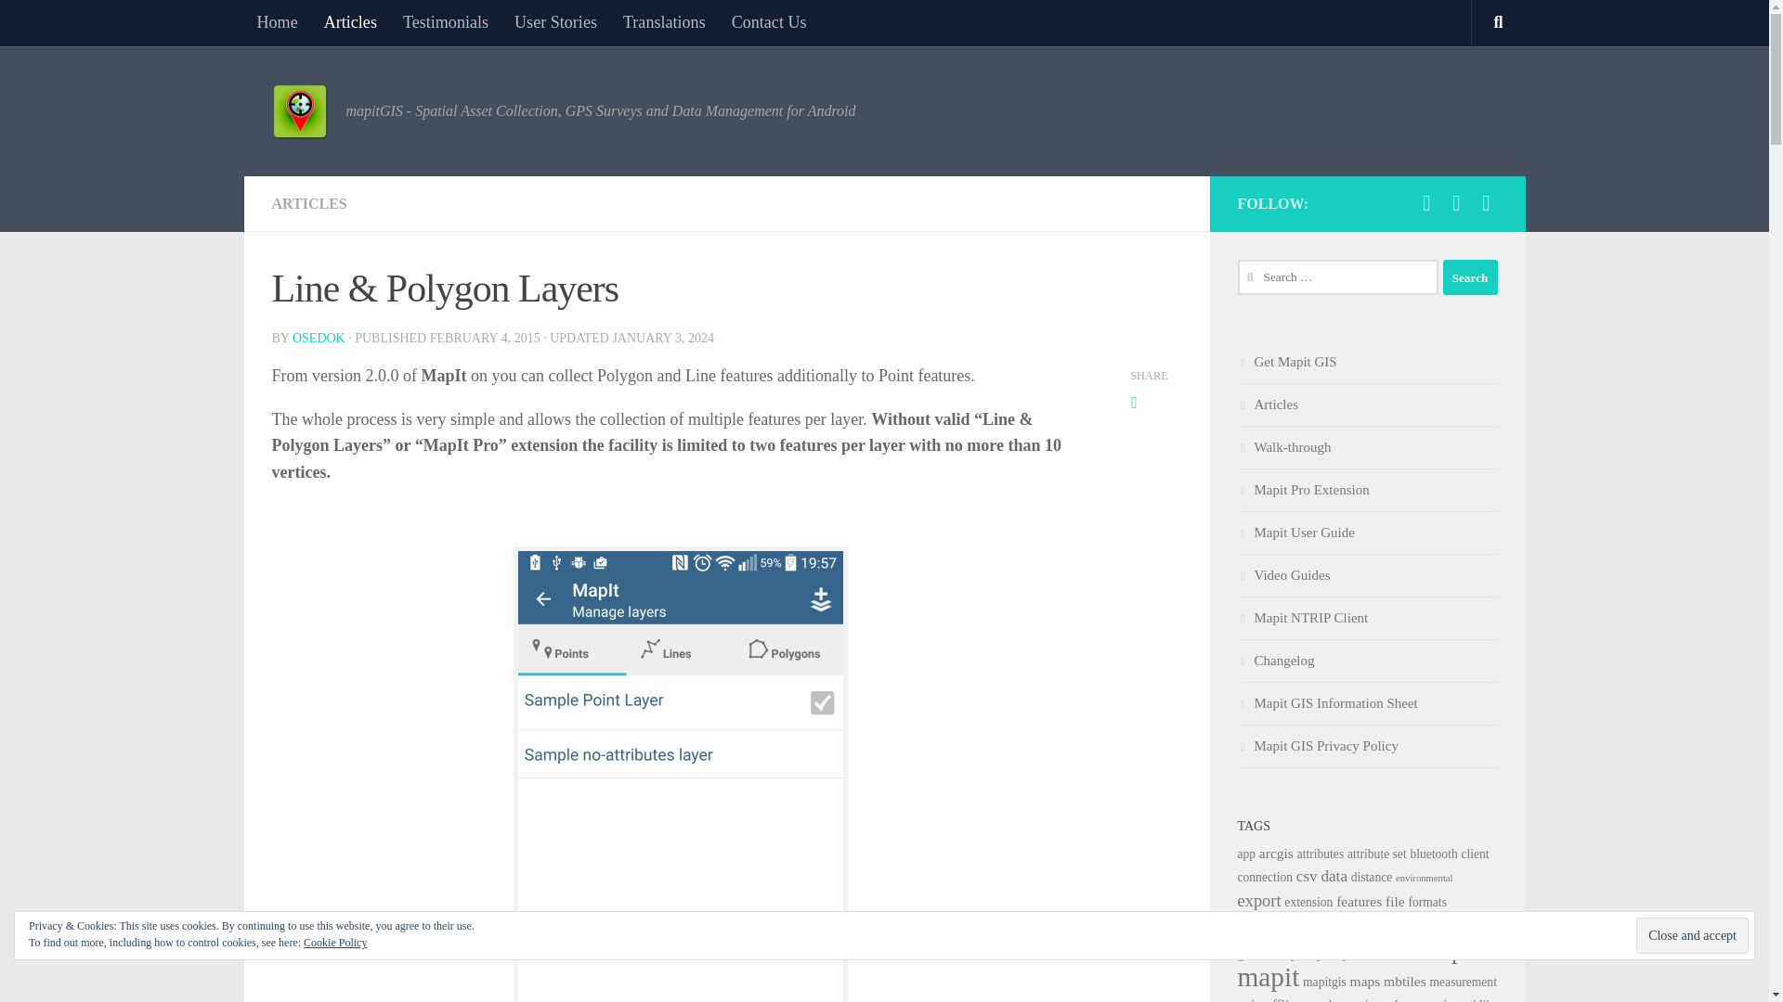  Describe the element at coordinates (1426, 203) in the screenshot. I see `Follow us on Facebook` at that location.